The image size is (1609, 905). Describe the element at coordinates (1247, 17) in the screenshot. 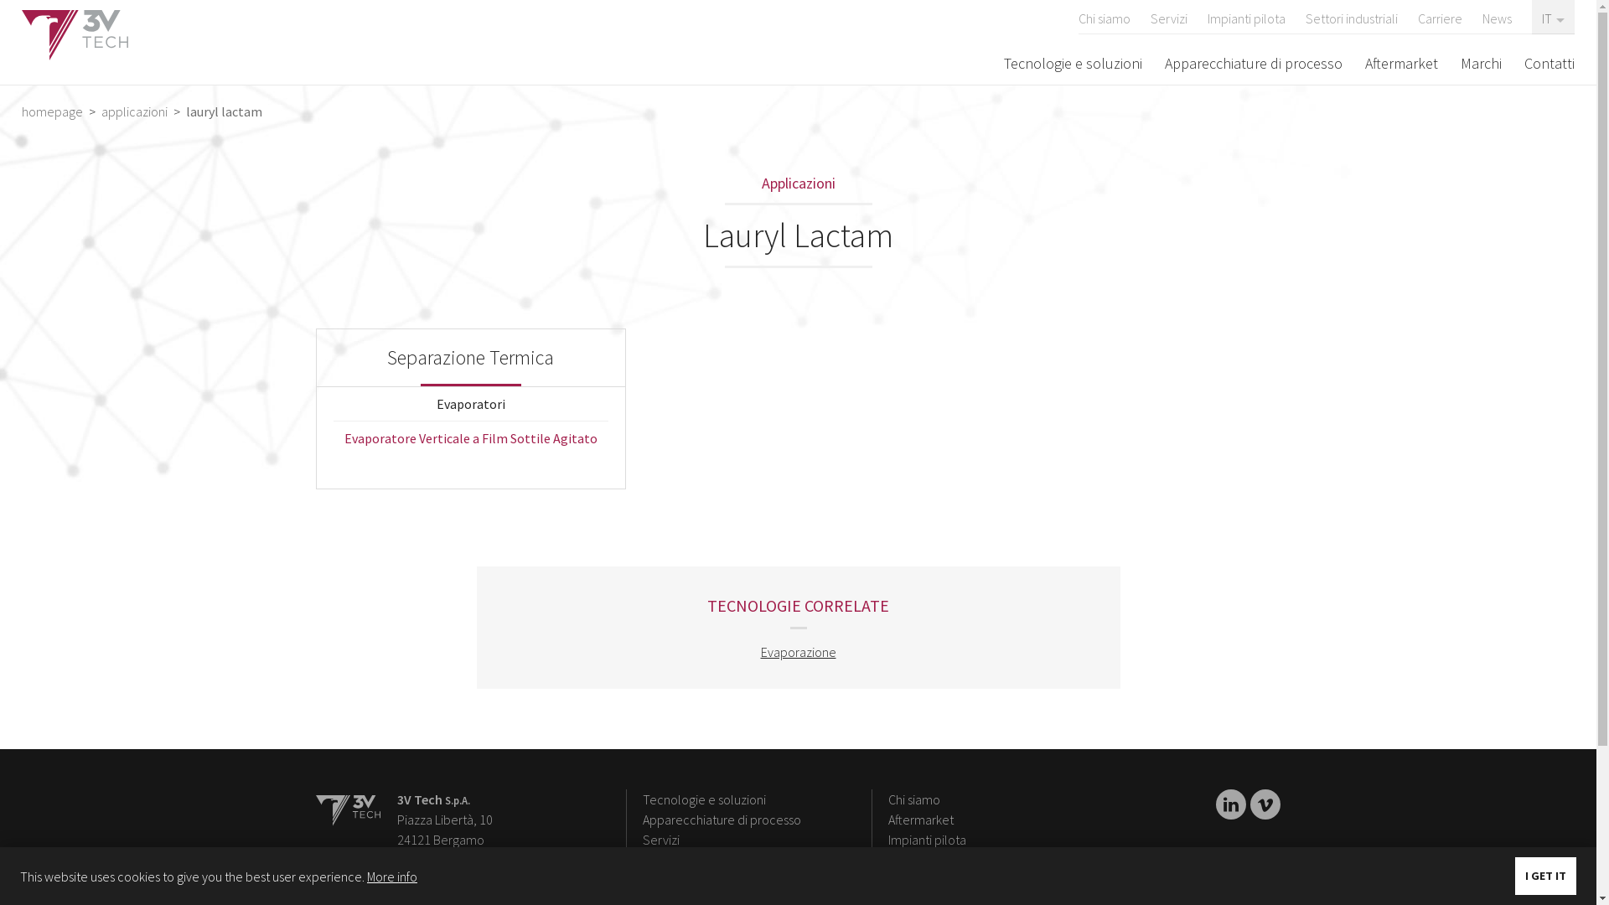

I see `Impianti pilota` at that location.